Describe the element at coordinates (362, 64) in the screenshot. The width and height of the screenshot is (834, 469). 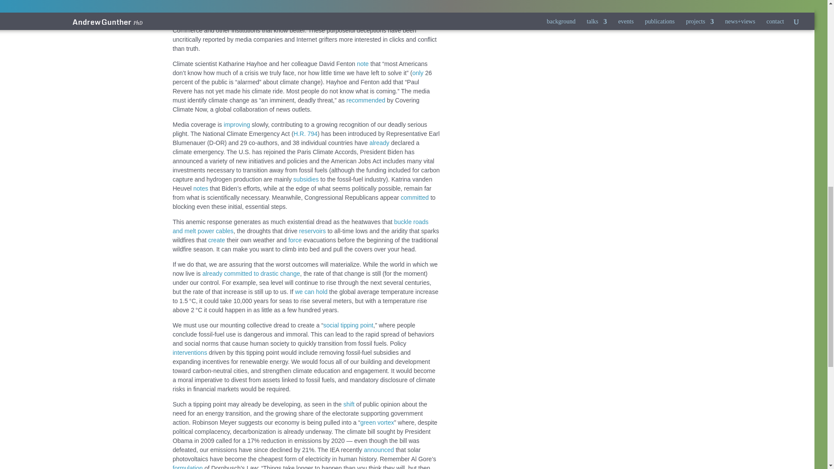
I see `note` at that location.